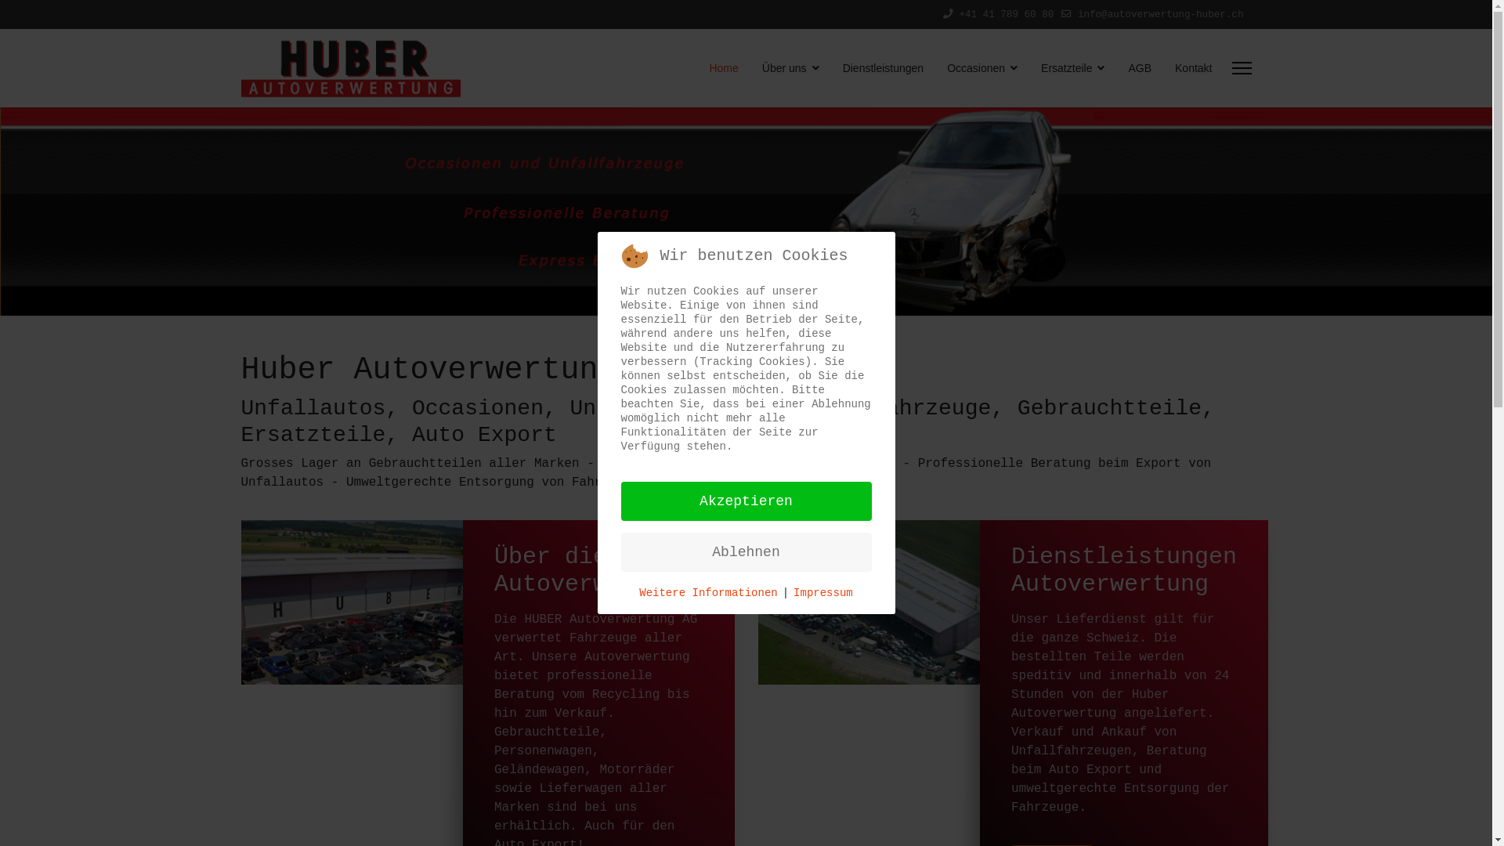 The height and width of the screenshot is (846, 1504). I want to click on Ablehnen, so click(746, 552).